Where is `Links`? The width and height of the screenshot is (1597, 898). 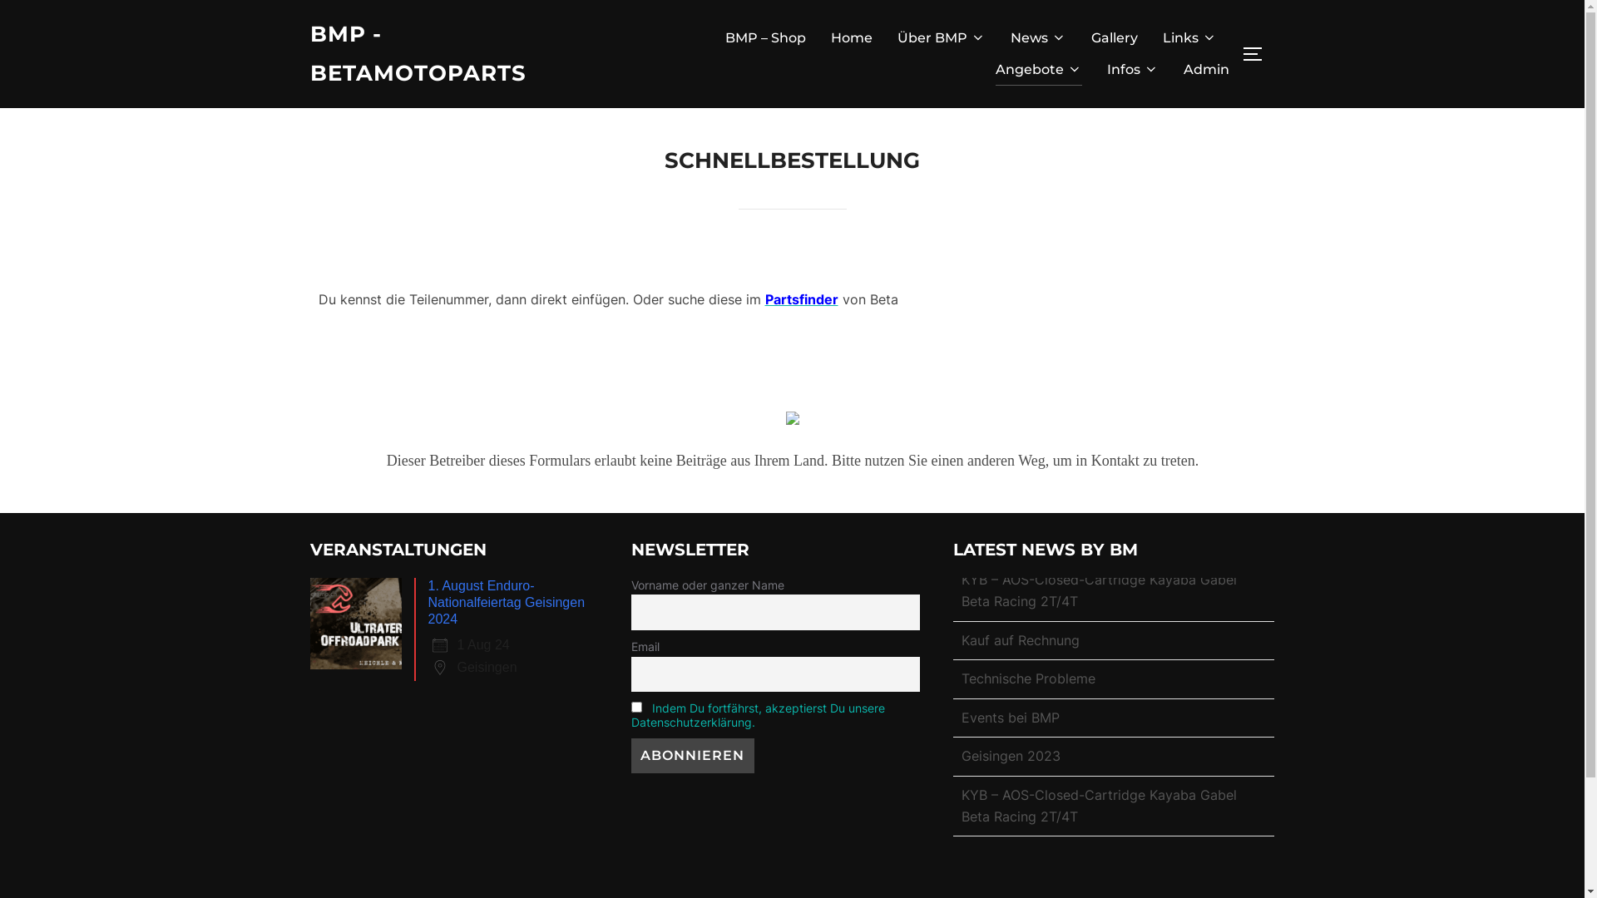
Links is located at coordinates (1189, 38).